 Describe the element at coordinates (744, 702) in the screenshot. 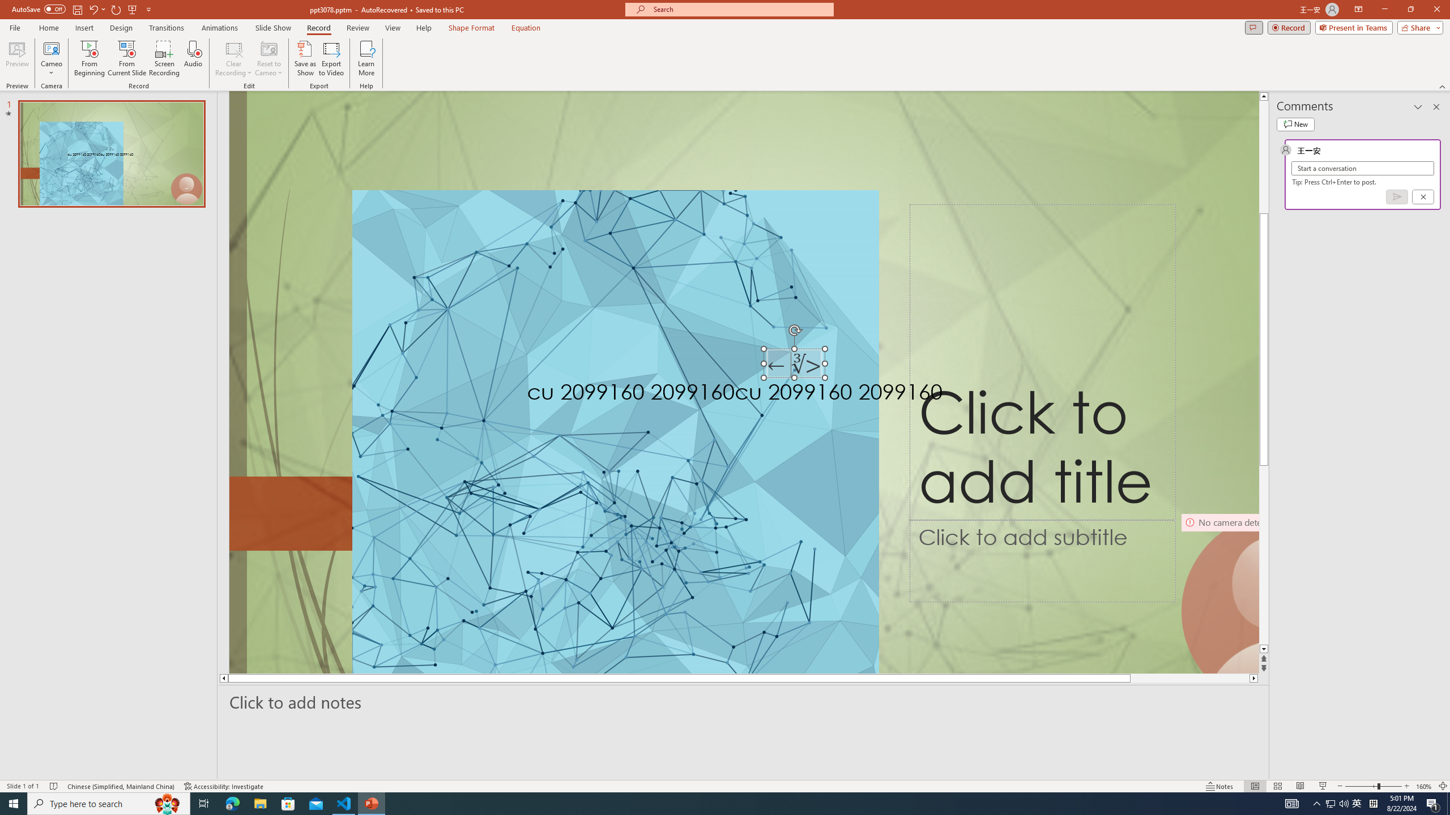

I see `Slide Notes` at that location.